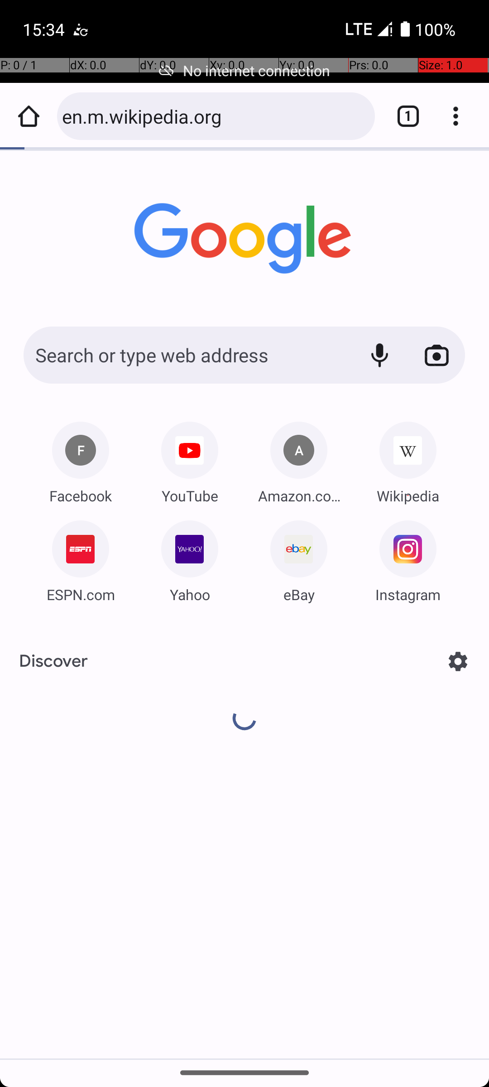  What do you see at coordinates (408, 594) in the screenshot?
I see `Instagram` at bounding box center [408, 594].